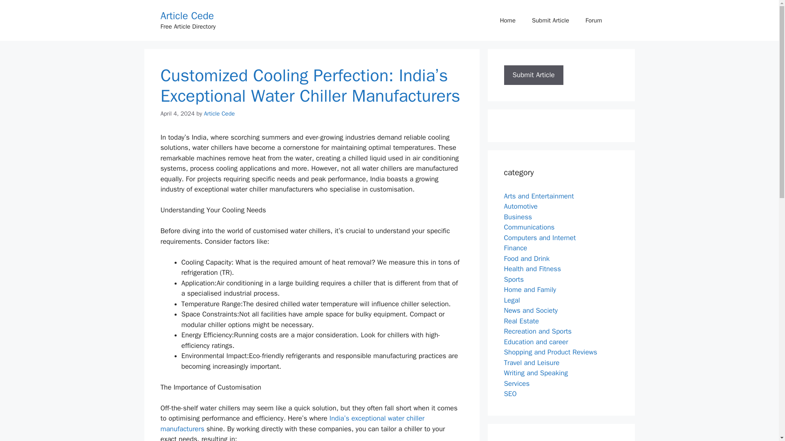  I want to click on Services, so click(516, 383).